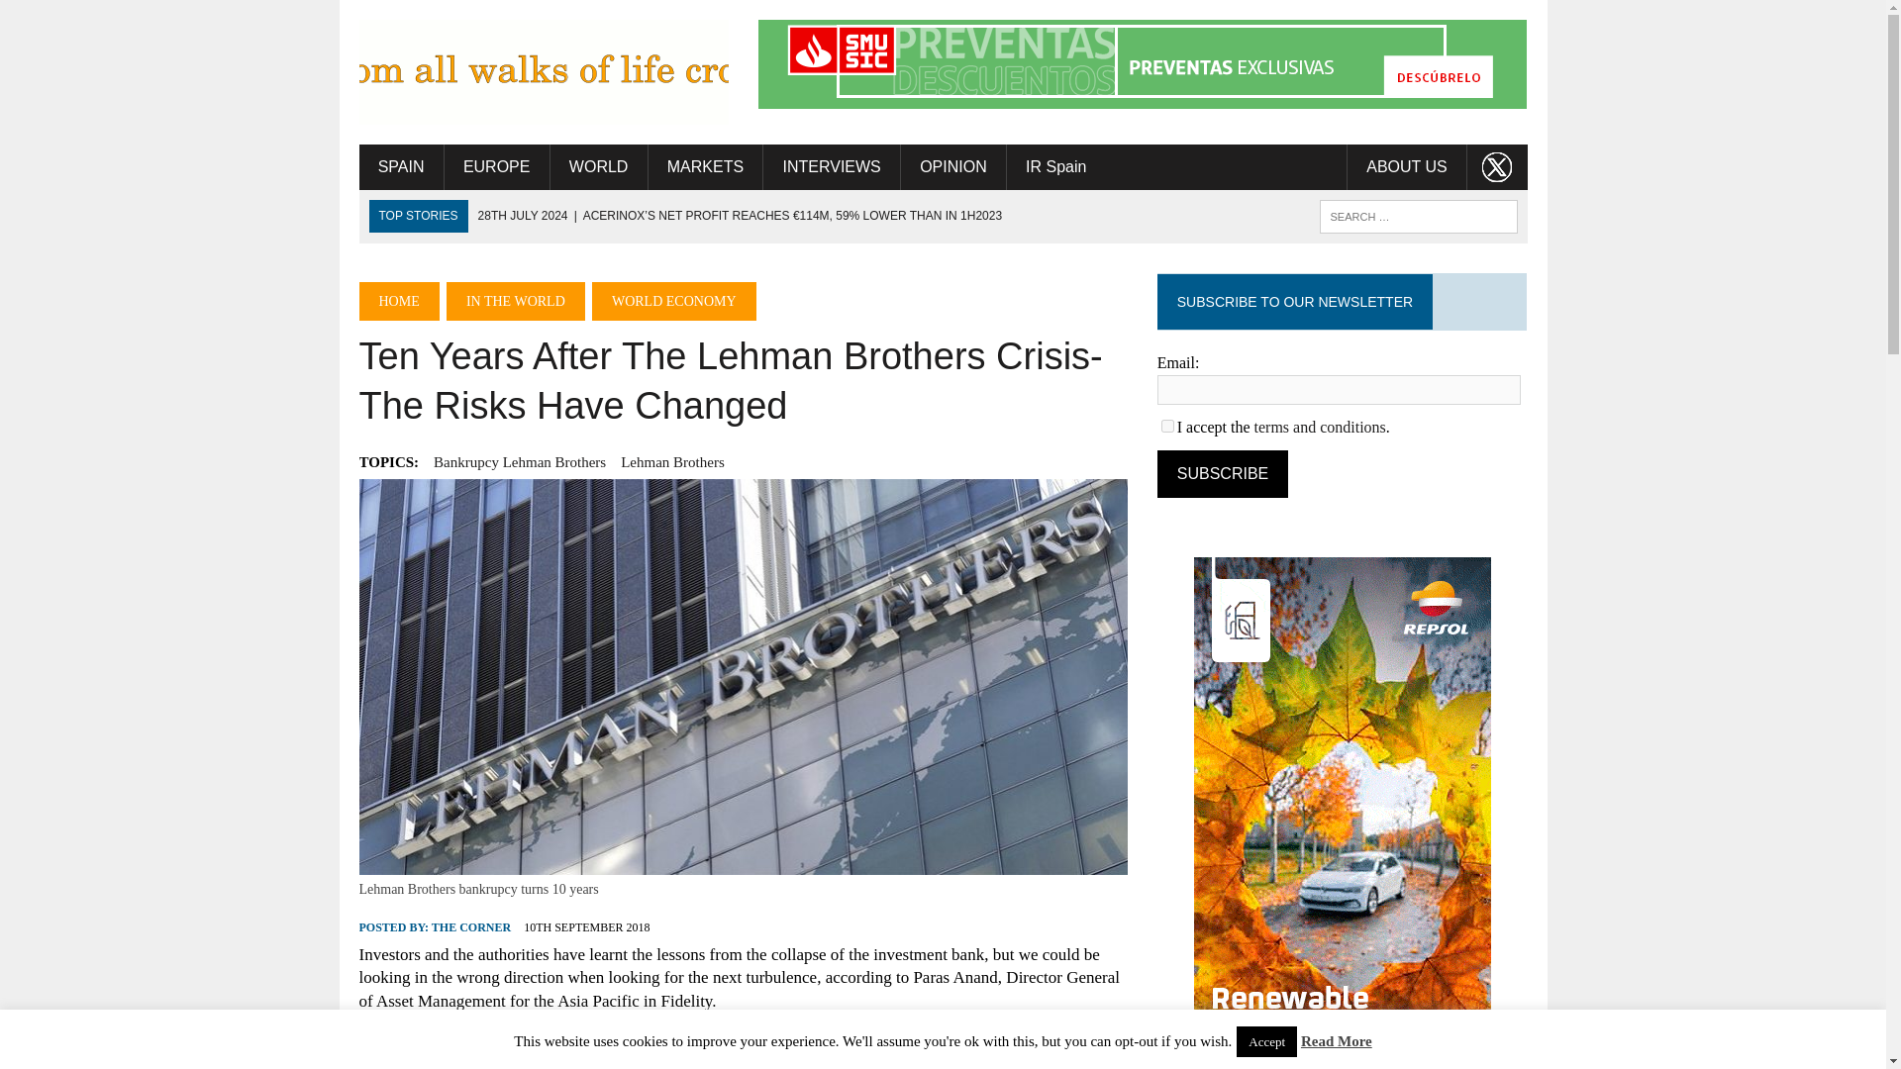 The height and width of the screenshot is (1069, 1901). What do you see at coordinates (1143, 64) in the screenshot?
I see `advertisement` at bounding box center [1143, 64].